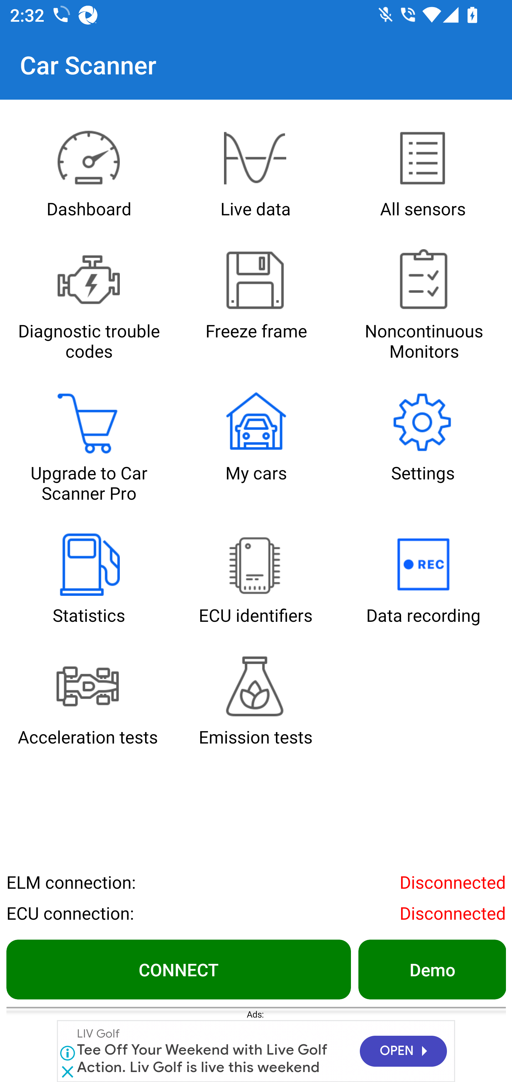 The width and height of the screenshot is (512, 1082). What do you see at coordinates (98, 1034) in the screenshot?
I see `LIV Golf` at bounding box center [98, 1034].